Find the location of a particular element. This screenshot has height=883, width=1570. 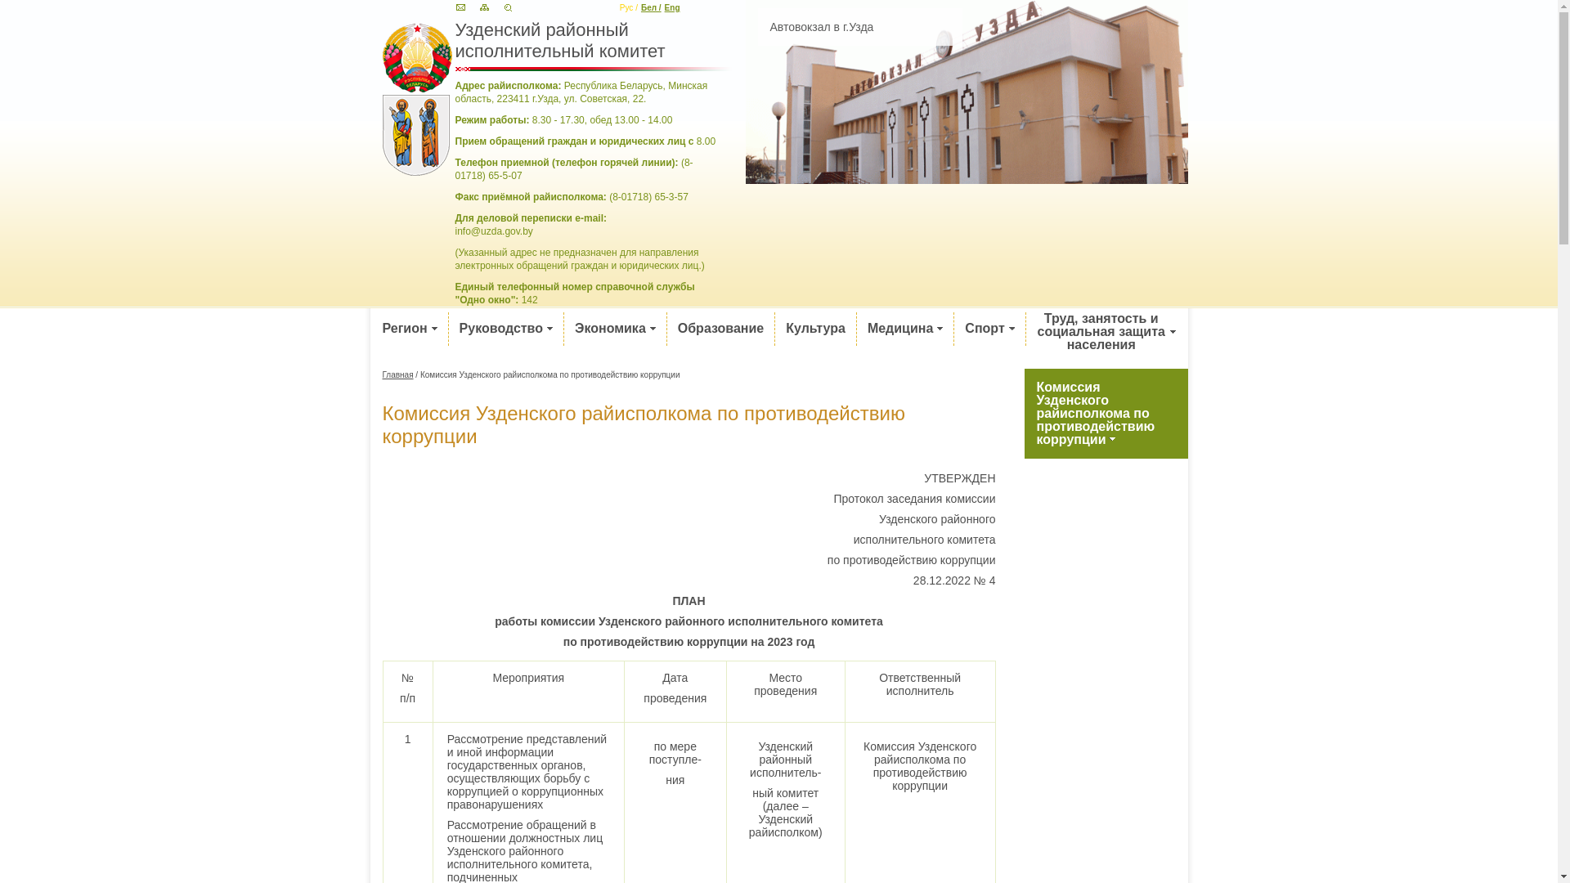

Eng is located at coordinates (672, 8).